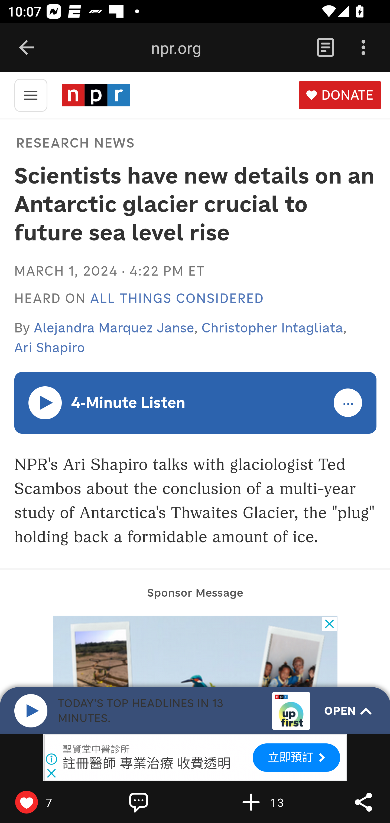  Describe the element at coordinates (27, 48) in the screenshot. I see `Back` at that location.